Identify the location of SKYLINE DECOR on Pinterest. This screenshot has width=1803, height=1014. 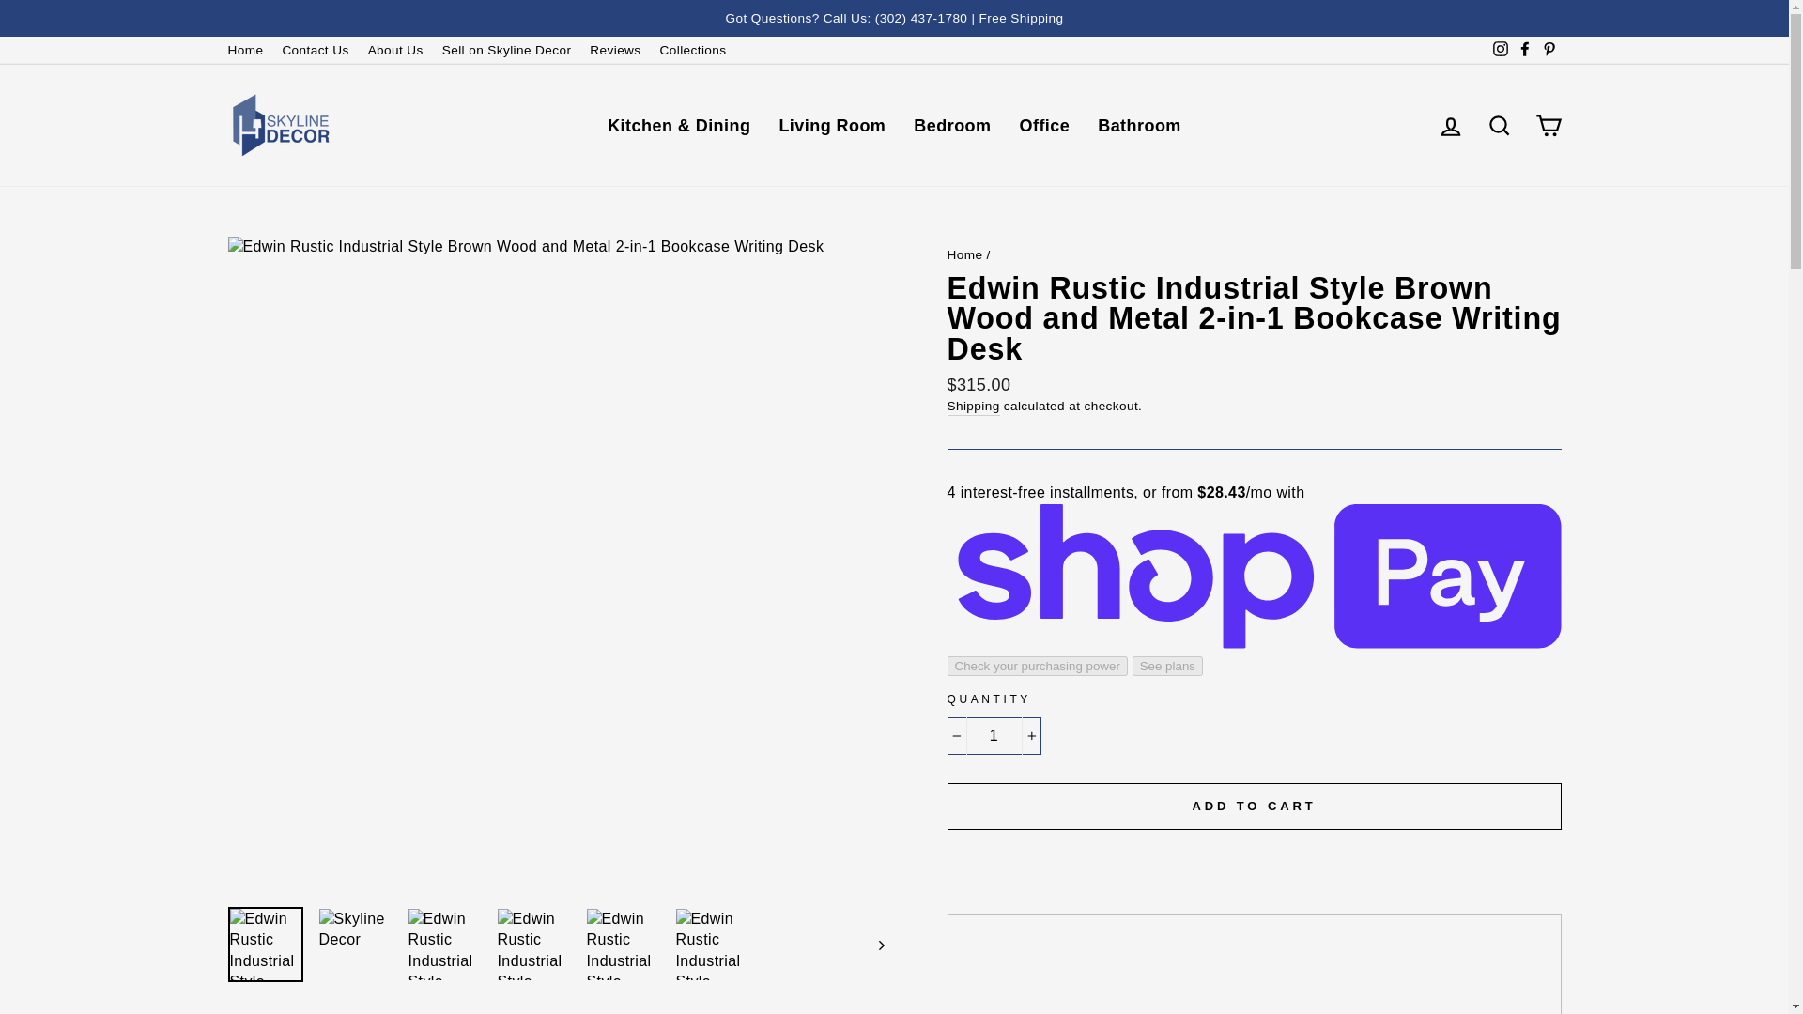
(1548, 50).